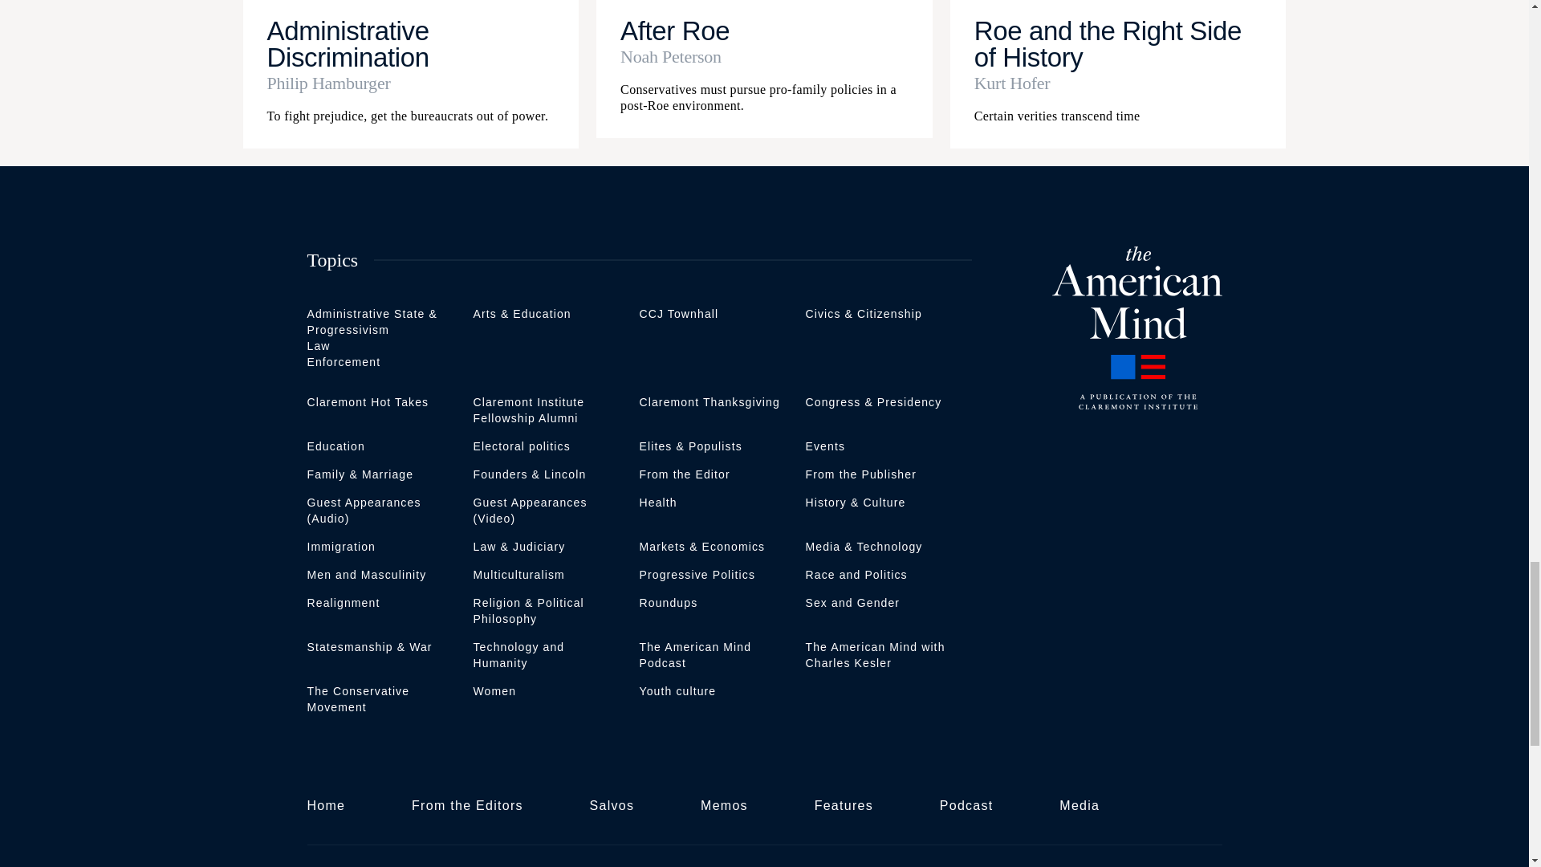  I want to click on Posts by Philip Hamburger, so click(411, 83).